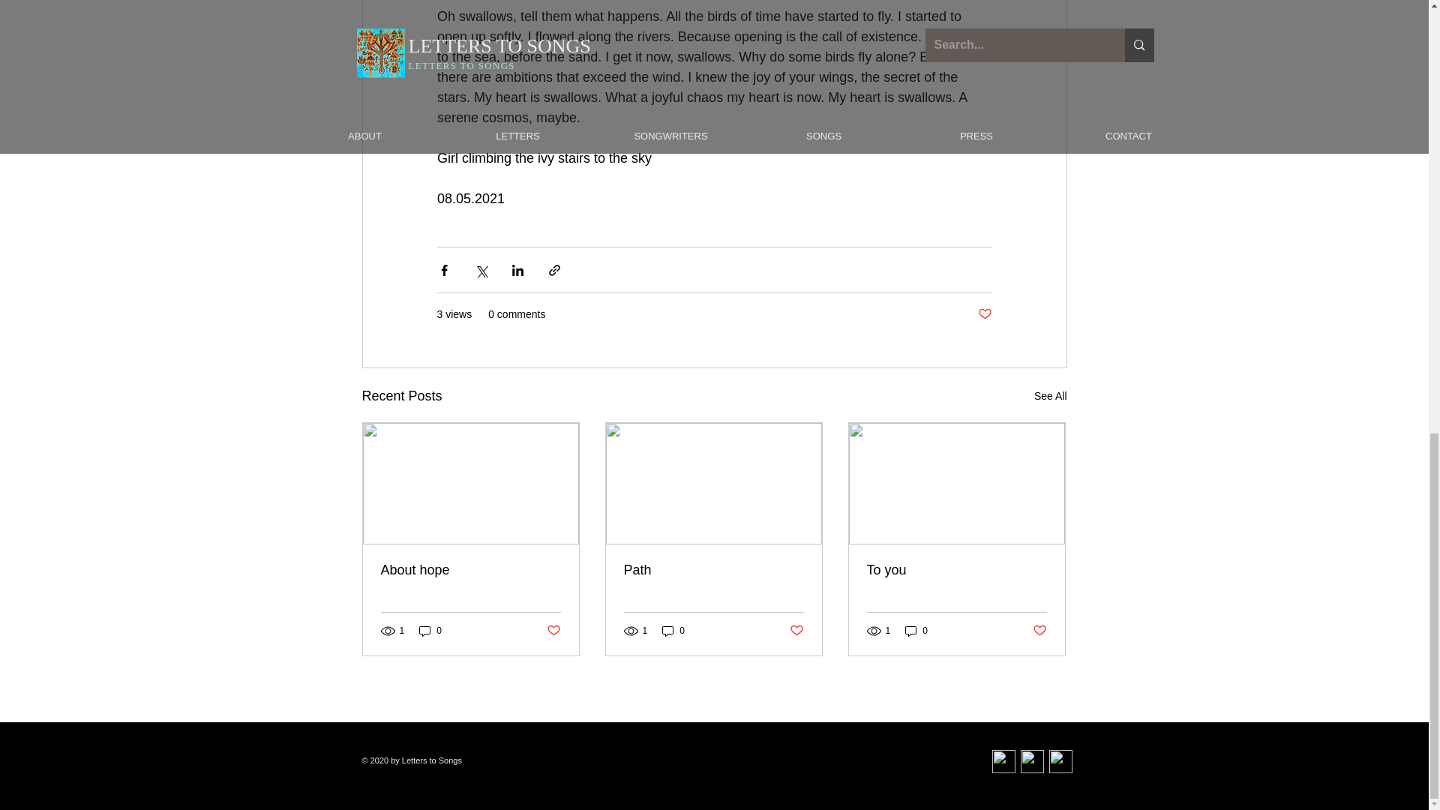  I want to click on See All, so click(1050, 396).